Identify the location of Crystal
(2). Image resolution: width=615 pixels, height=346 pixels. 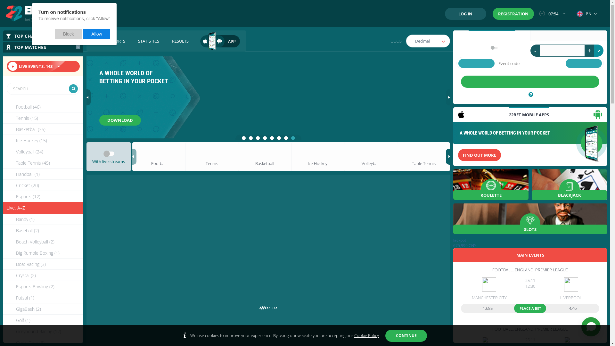
(43, 276).